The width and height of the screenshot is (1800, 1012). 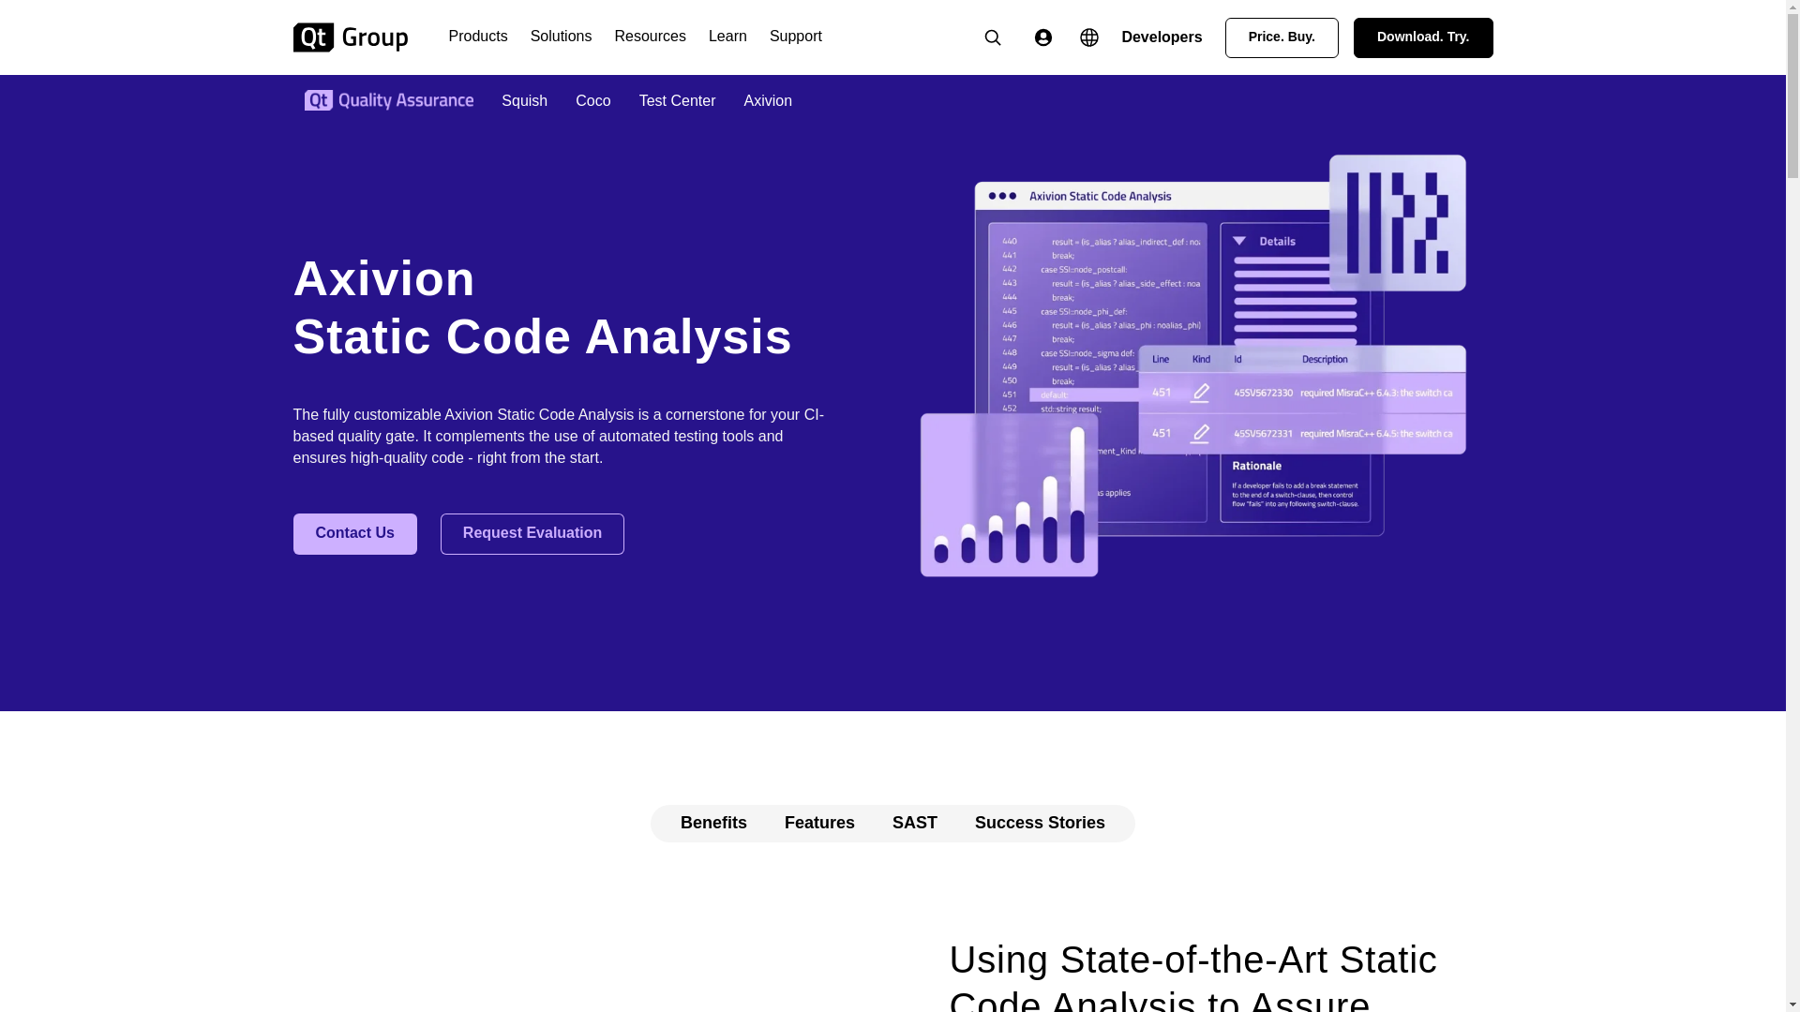 What do you see at coordinates (649, 37) in the screenshot?
I see `Resources` at bounding box center [649, 37].